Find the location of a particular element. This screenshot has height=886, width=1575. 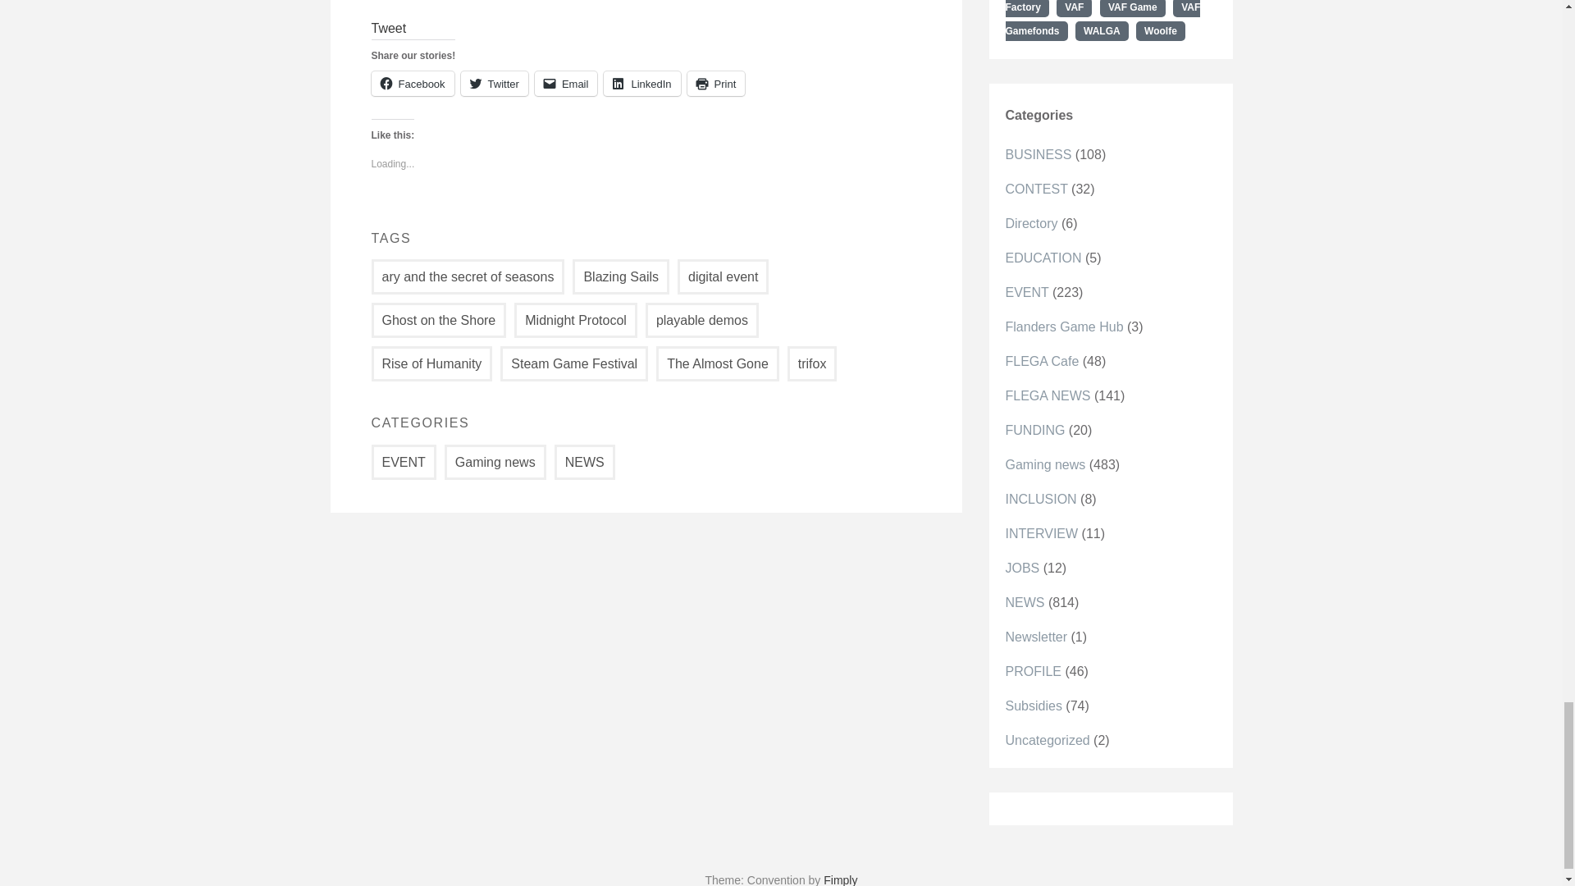

Ghost on the Shore is located at coordinates (438, 320).